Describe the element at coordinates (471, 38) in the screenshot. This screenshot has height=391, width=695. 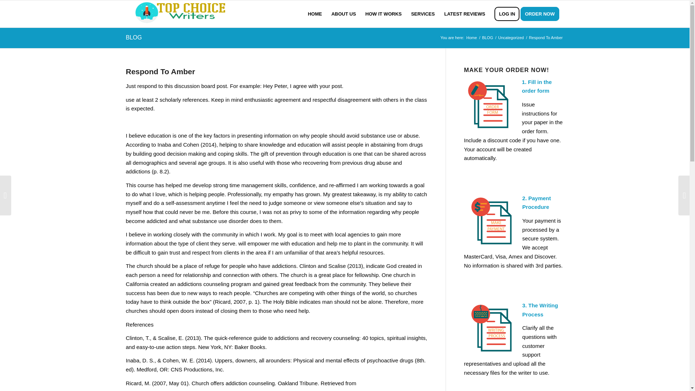
I see `Home` at that location.